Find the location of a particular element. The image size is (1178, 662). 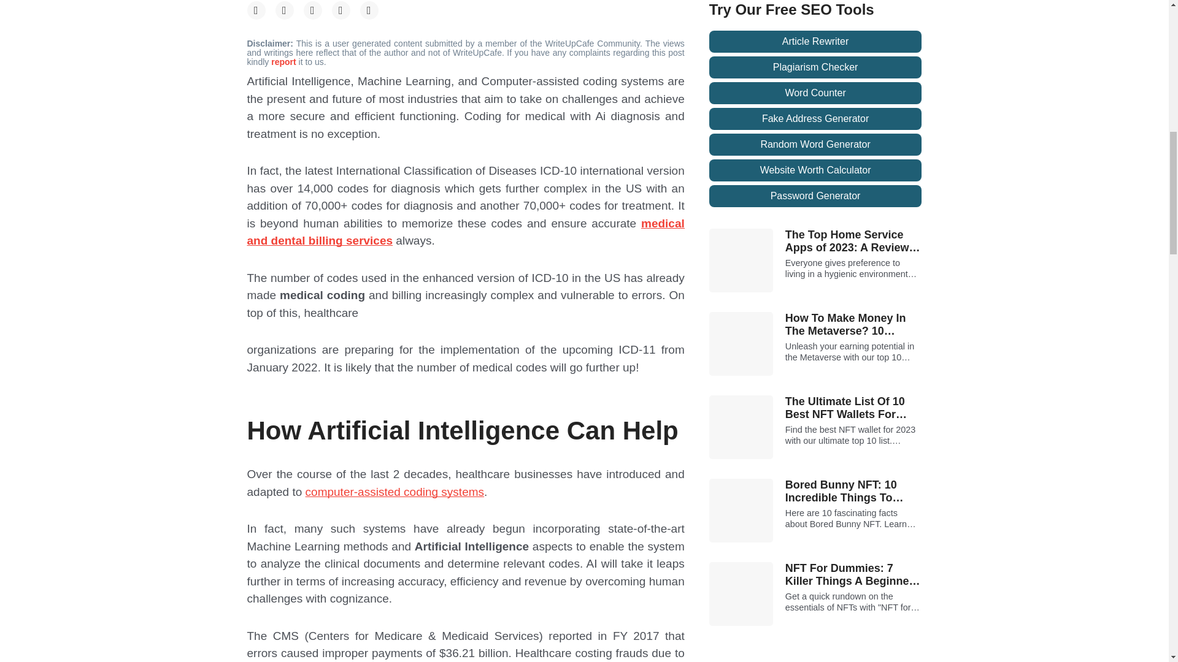

Fake Address Generator is located at coordinates (815, 119).